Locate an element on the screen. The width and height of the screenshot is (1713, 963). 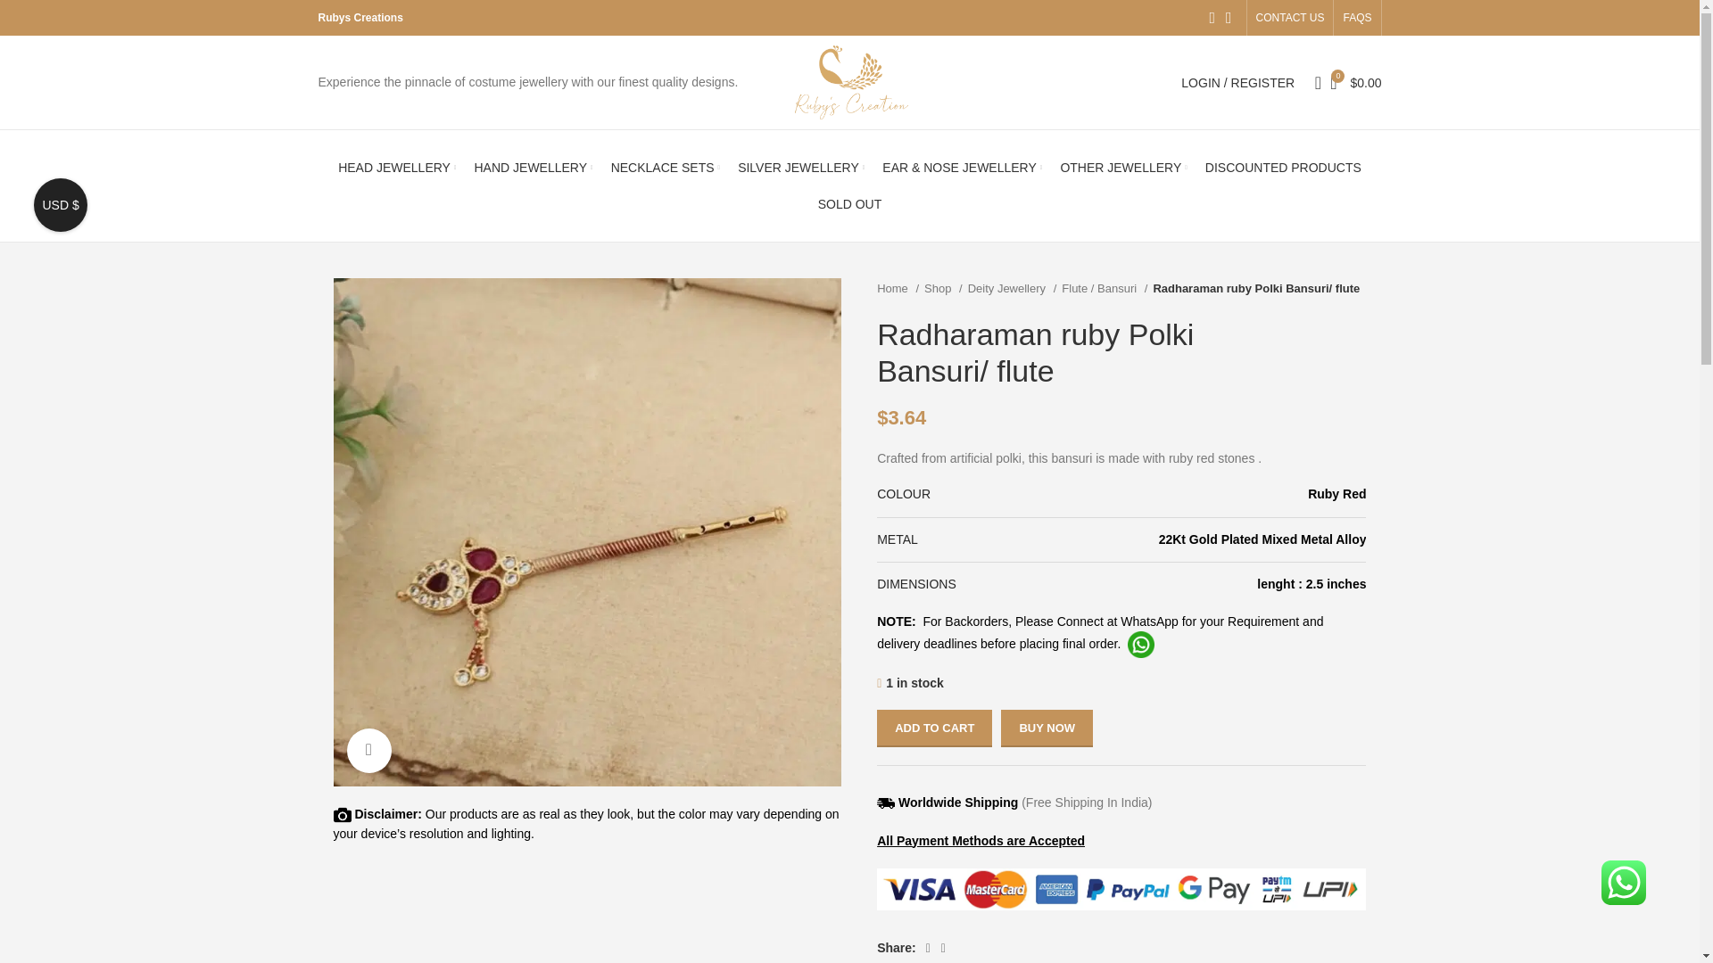
Search is located at coordinates (1312, 82).